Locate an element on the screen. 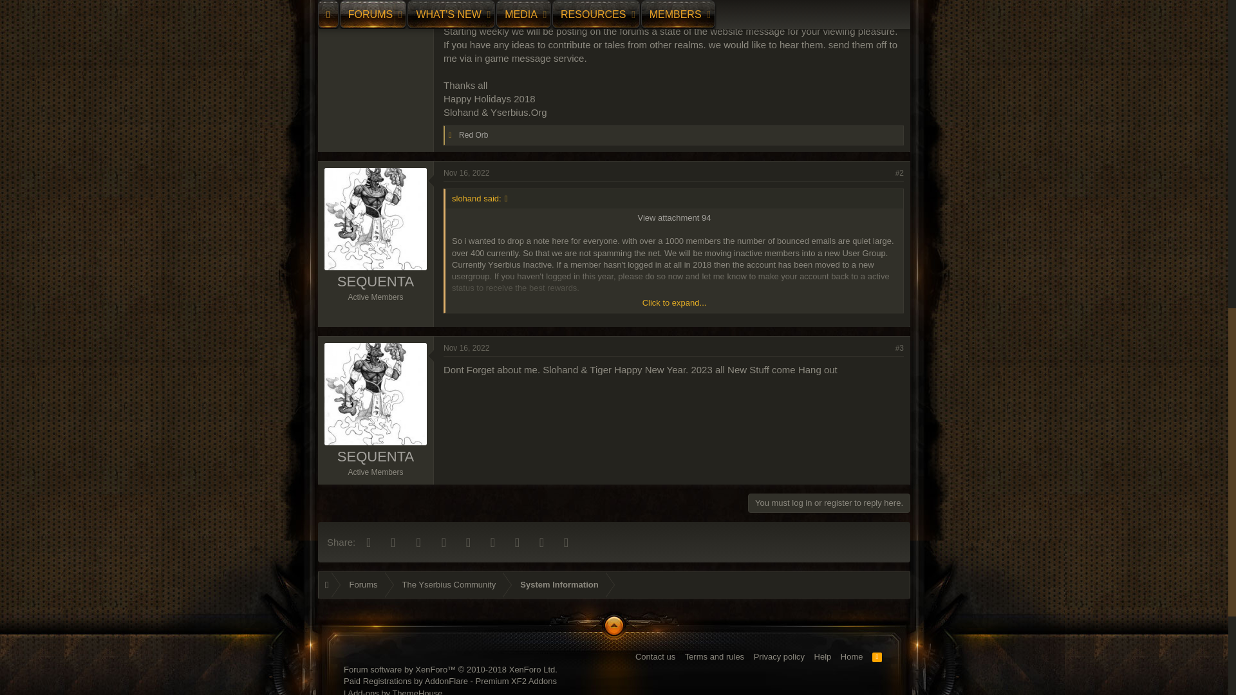  Nov 16, 2022 at 1:00 PM is located at coordinates (466, 347).